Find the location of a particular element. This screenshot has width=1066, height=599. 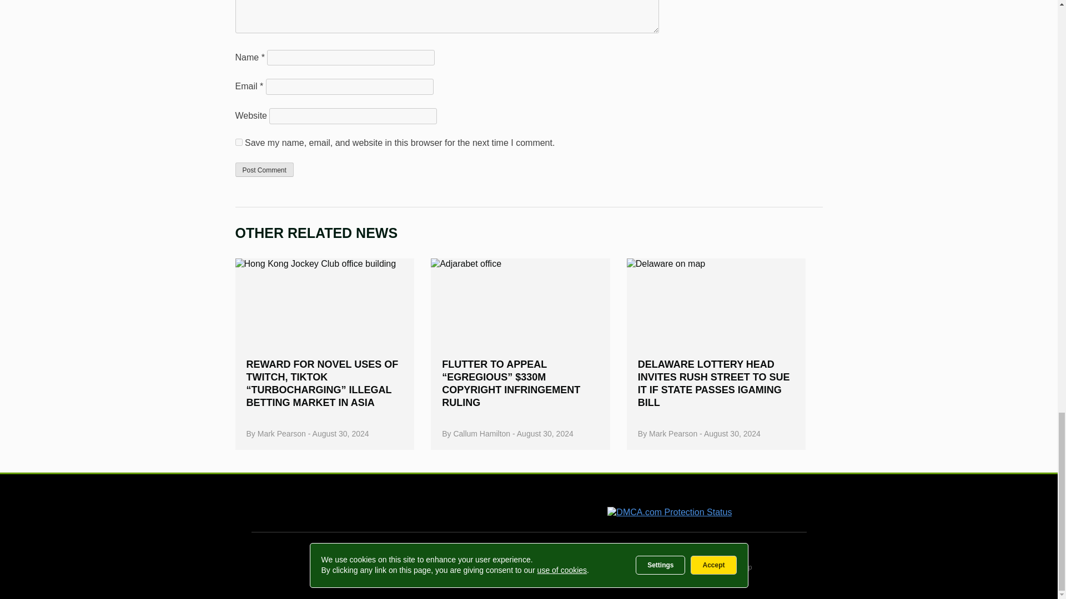

Gambleaware is located at coordinates (464, 506).